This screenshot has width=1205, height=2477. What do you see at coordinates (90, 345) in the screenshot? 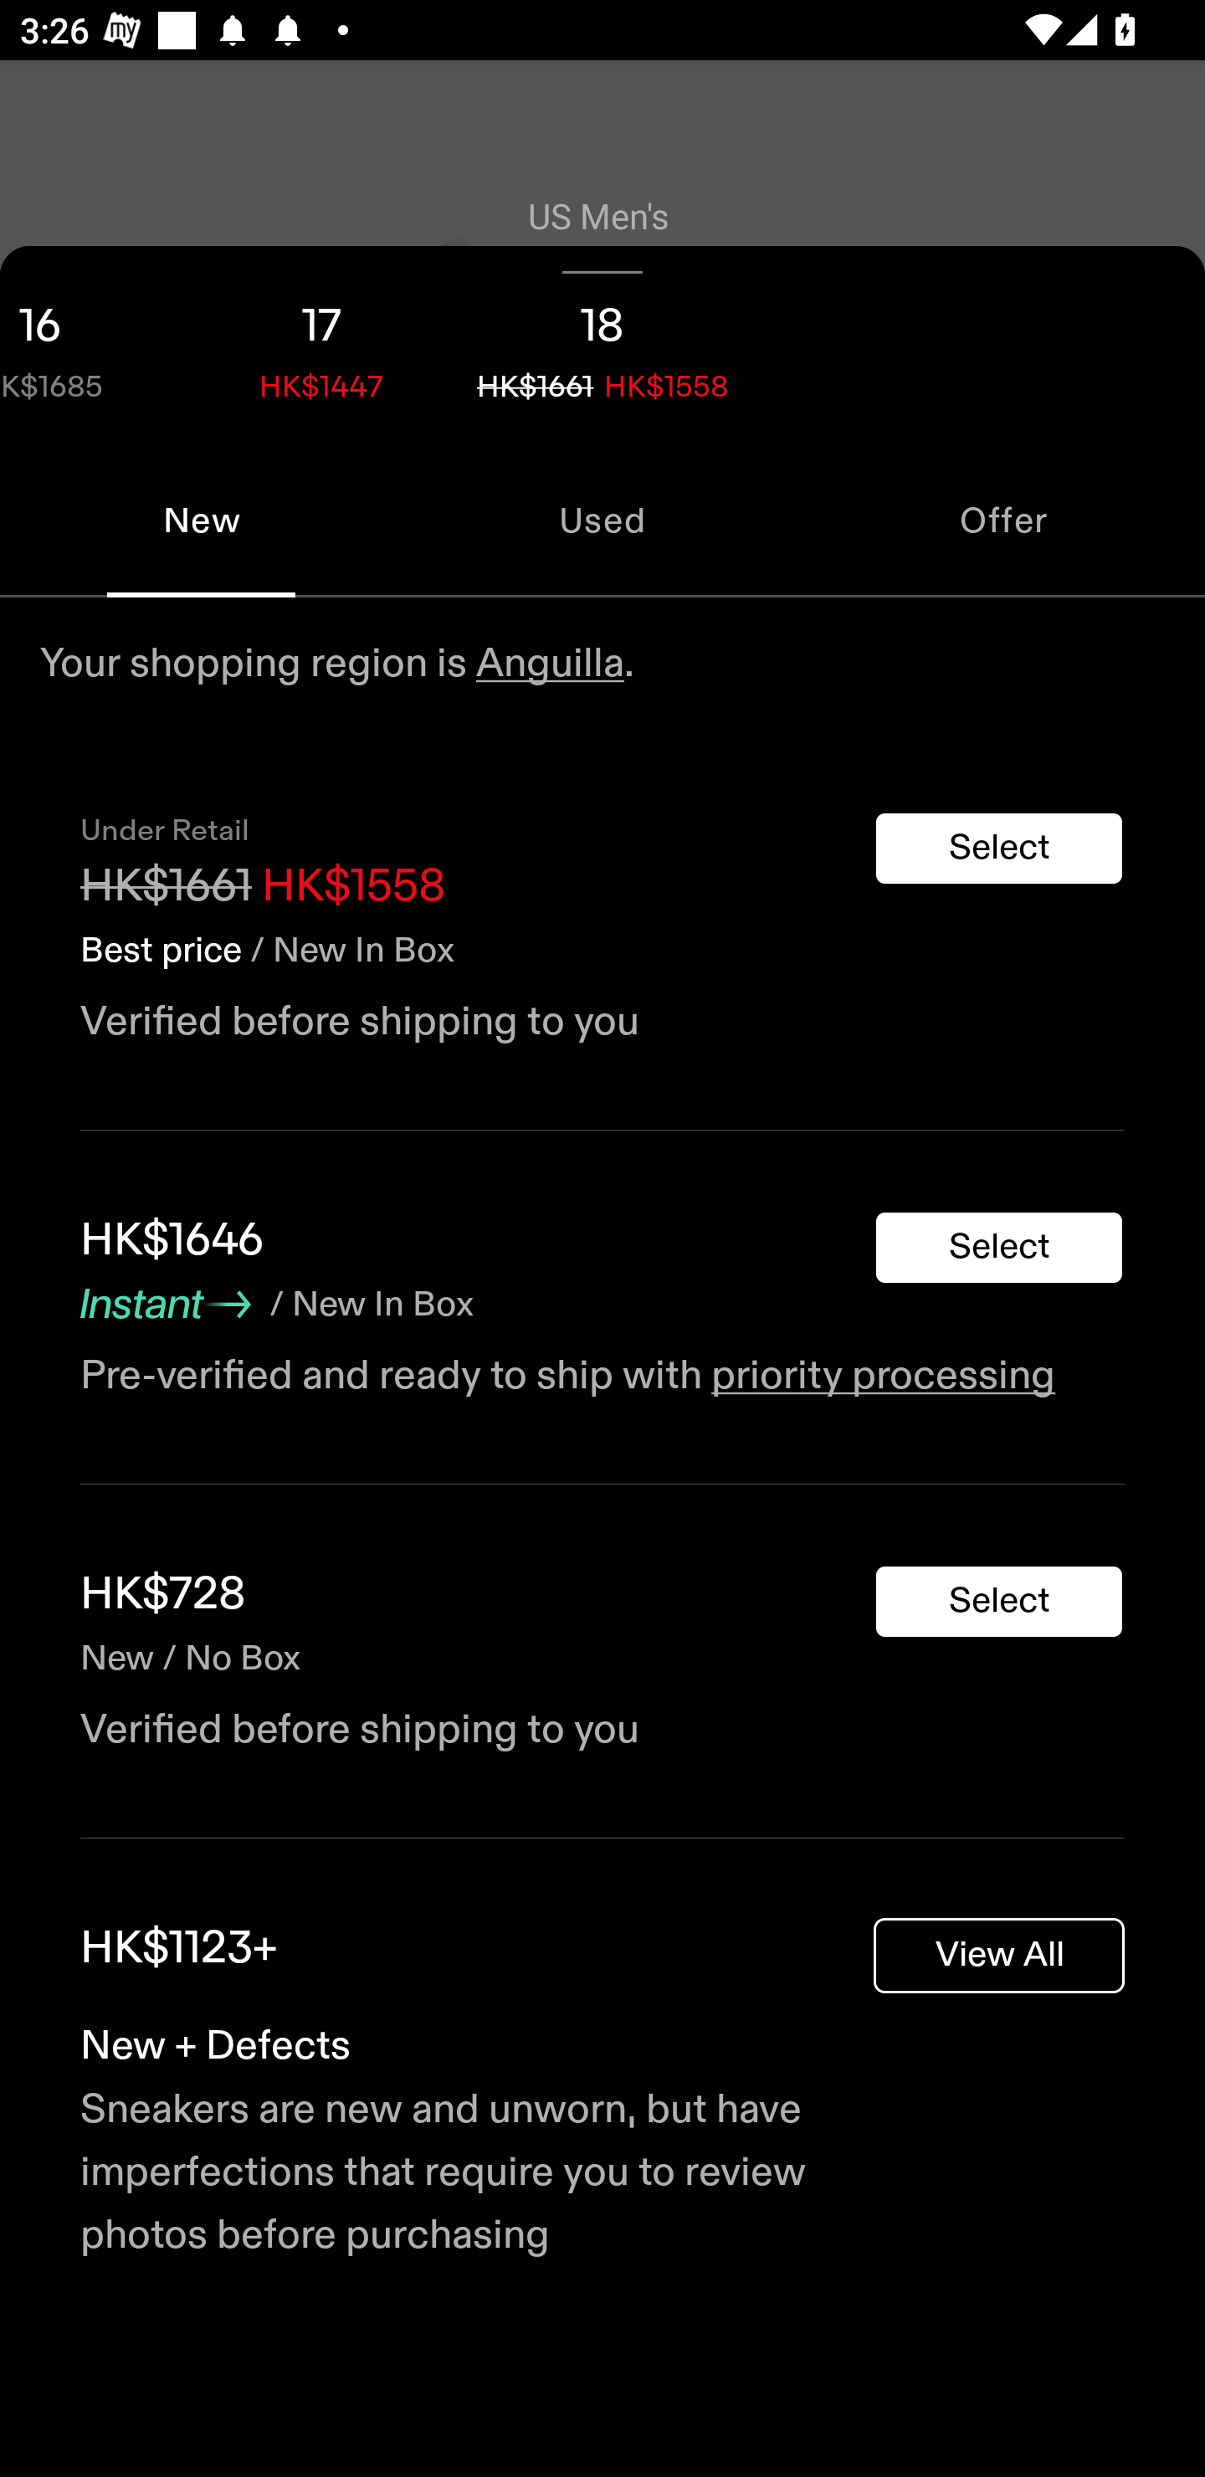
I see `16 HK$1685` at bounding box center [90, 345].